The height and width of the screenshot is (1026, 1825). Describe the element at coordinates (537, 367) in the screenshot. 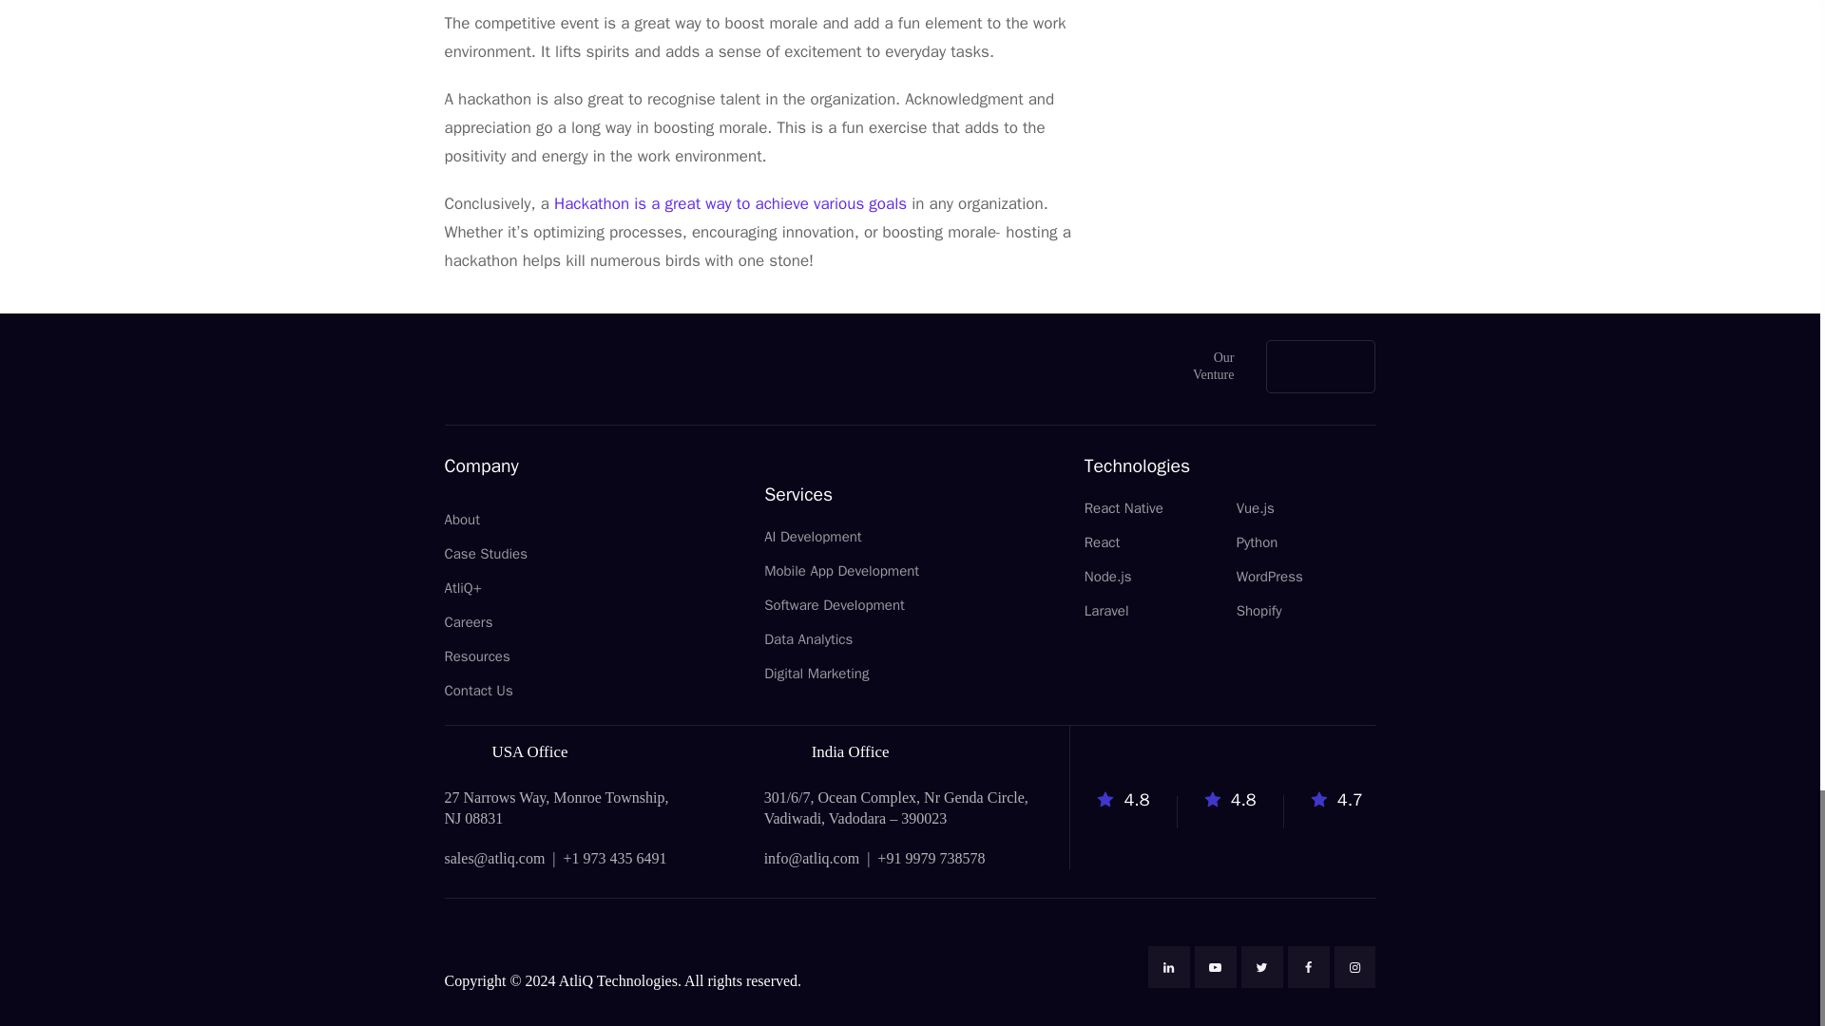

I see `logo2` at that location.